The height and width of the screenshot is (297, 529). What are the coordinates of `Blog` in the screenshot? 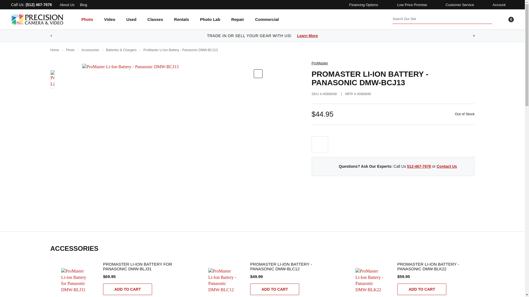 It's located at (83, 4).